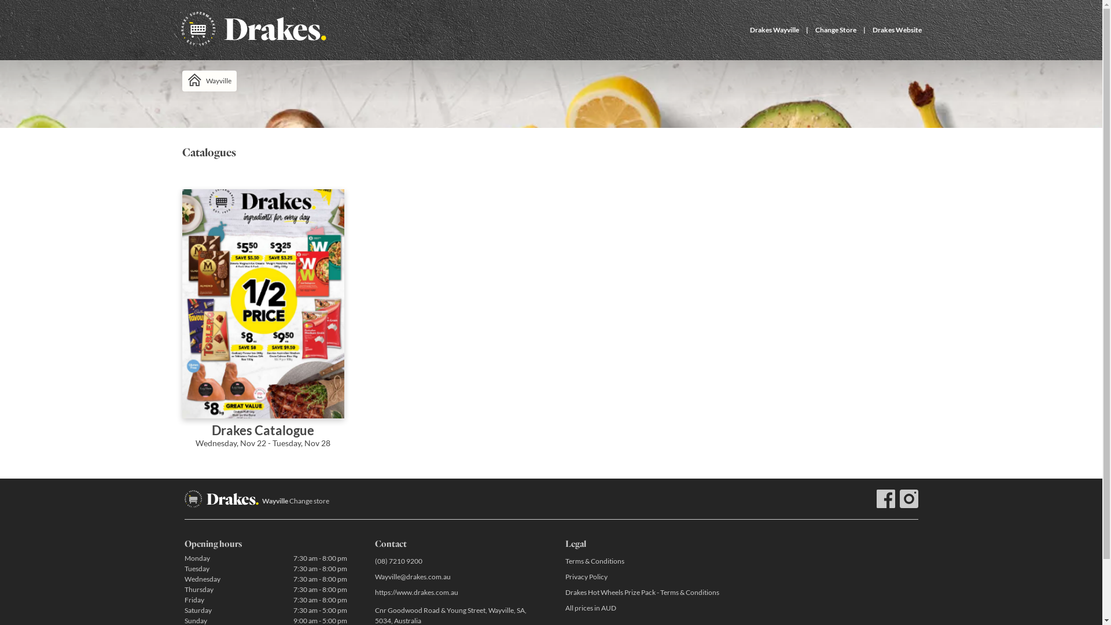 Image resolution: width=1111 pixels, height=625 pixels. What do you see at coordinates (456, 593) in the screenshot?
I see `https://www.drakes.com.au` at bounding box center [456, 593].